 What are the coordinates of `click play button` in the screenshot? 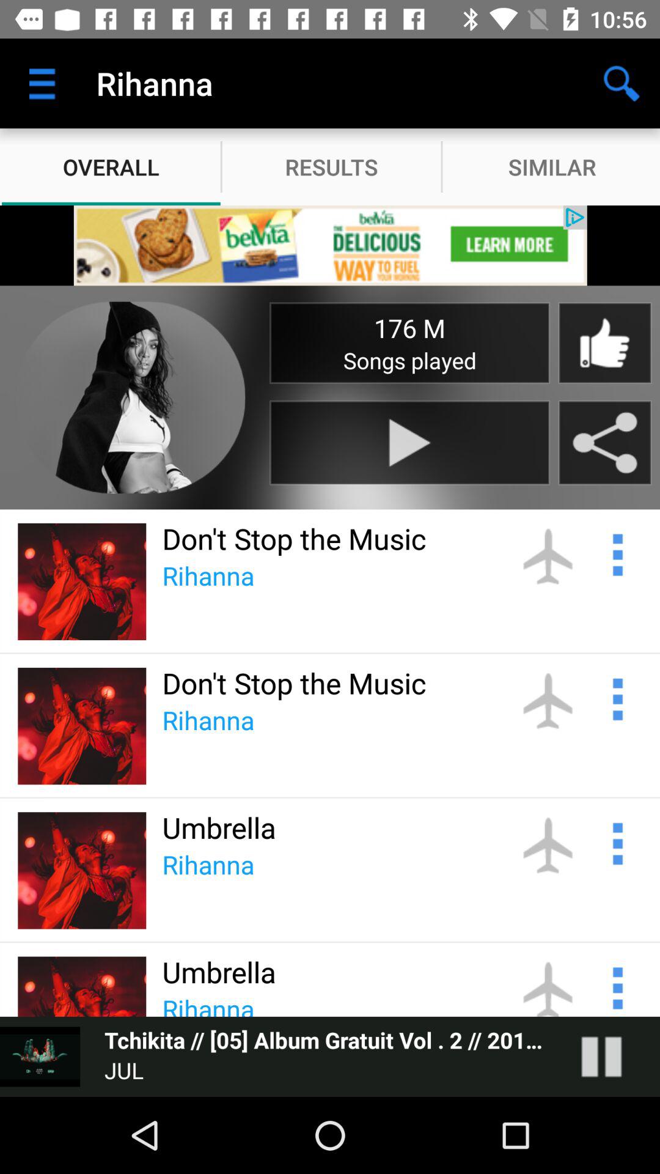 It's located at (409, 443).